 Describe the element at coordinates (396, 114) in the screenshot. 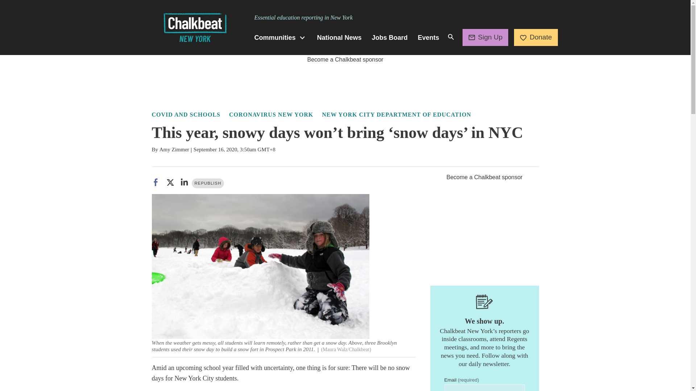

I see `NEW YORK CITY DEPARTMENT OF EDUCATION` at that location.